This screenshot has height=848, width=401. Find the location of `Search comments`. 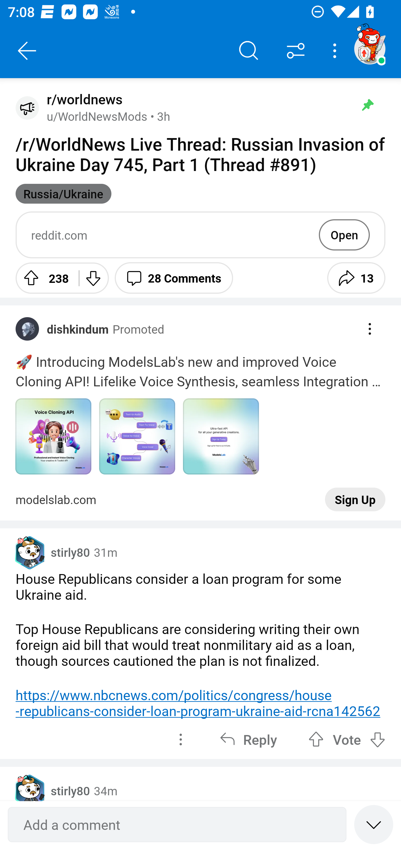

Search comments is located at coordinates (249, 51).